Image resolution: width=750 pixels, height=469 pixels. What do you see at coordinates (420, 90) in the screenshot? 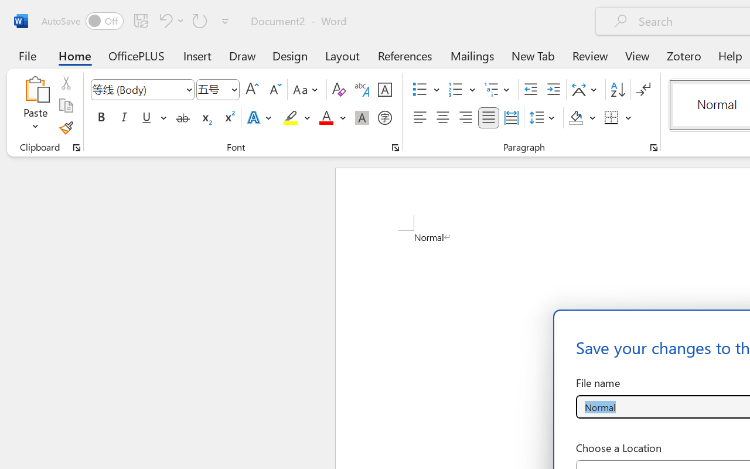
I see `Bullets` at bounding box center [420, 90].